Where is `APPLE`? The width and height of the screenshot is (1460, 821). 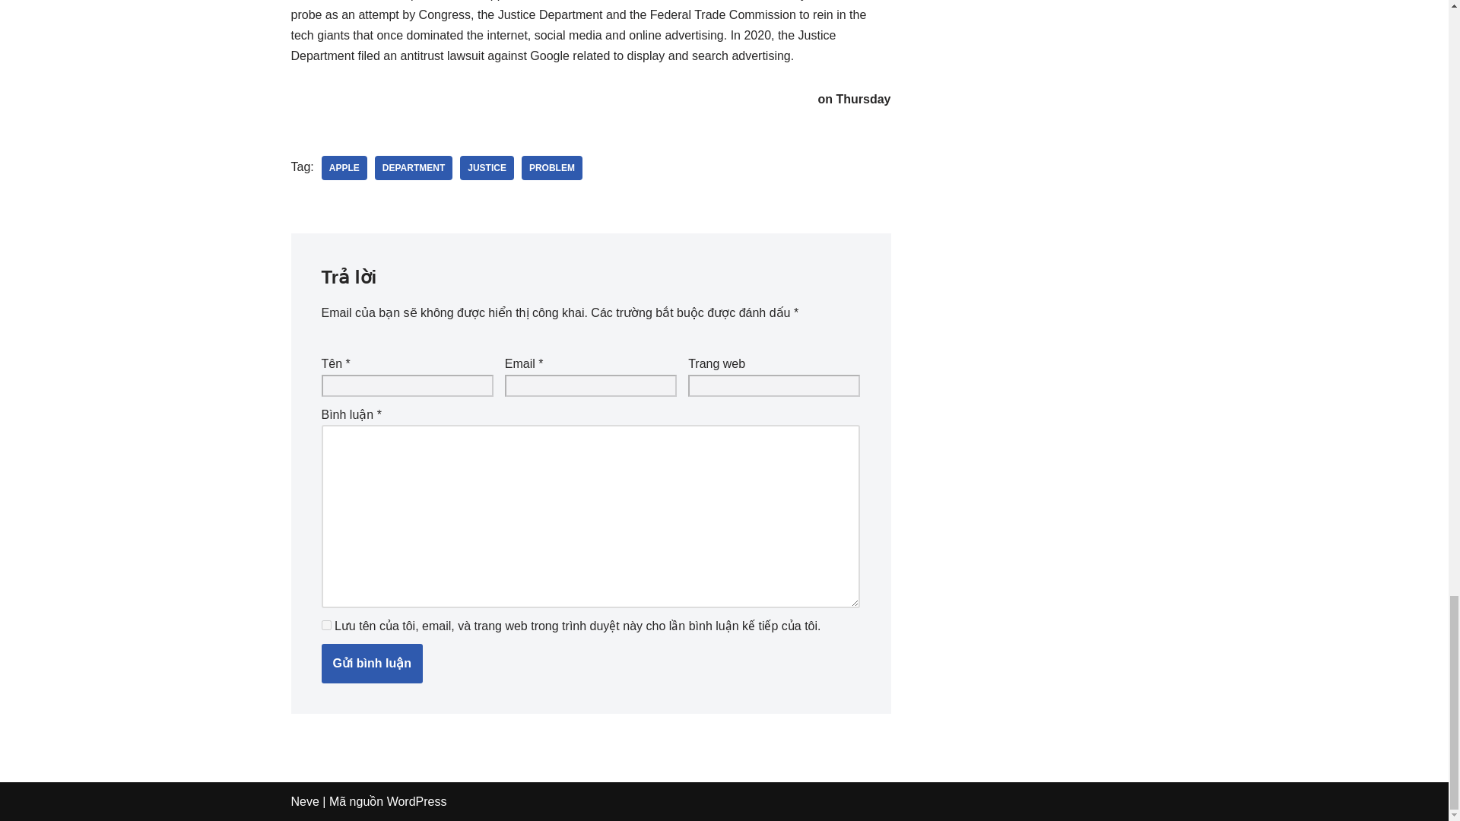 APPLE is located at coordinates (344, 167).